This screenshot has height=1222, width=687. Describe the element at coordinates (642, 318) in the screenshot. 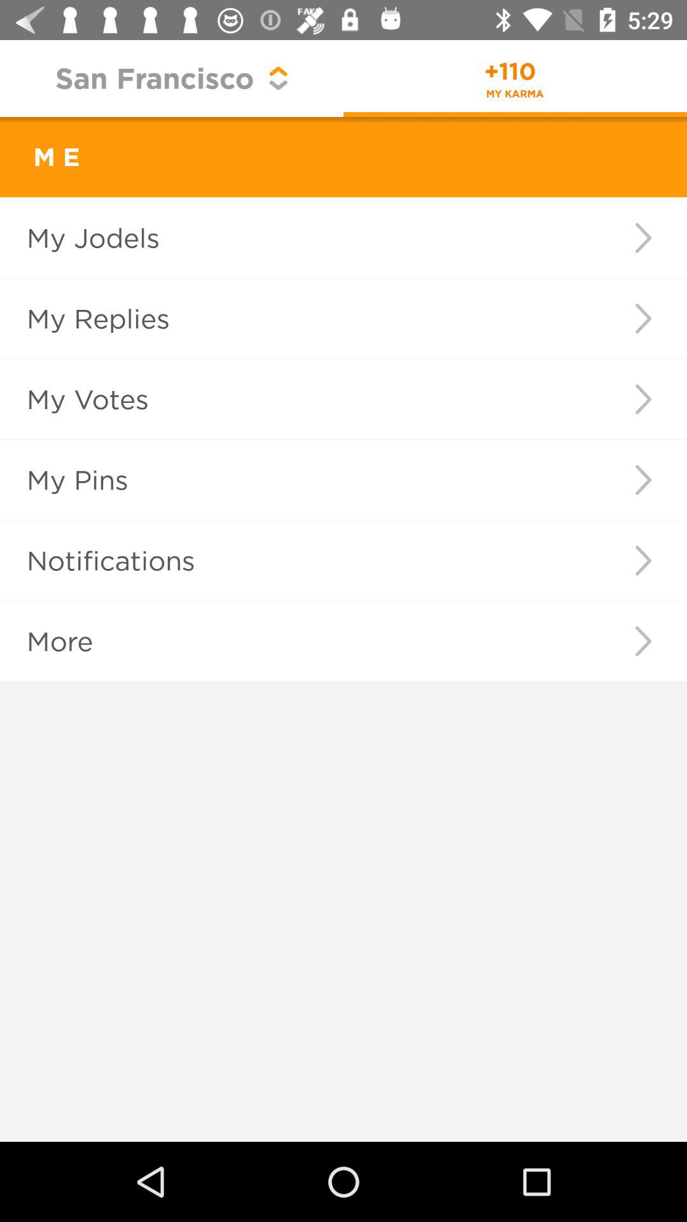

I see `select the icon next to the my replies` at that location.